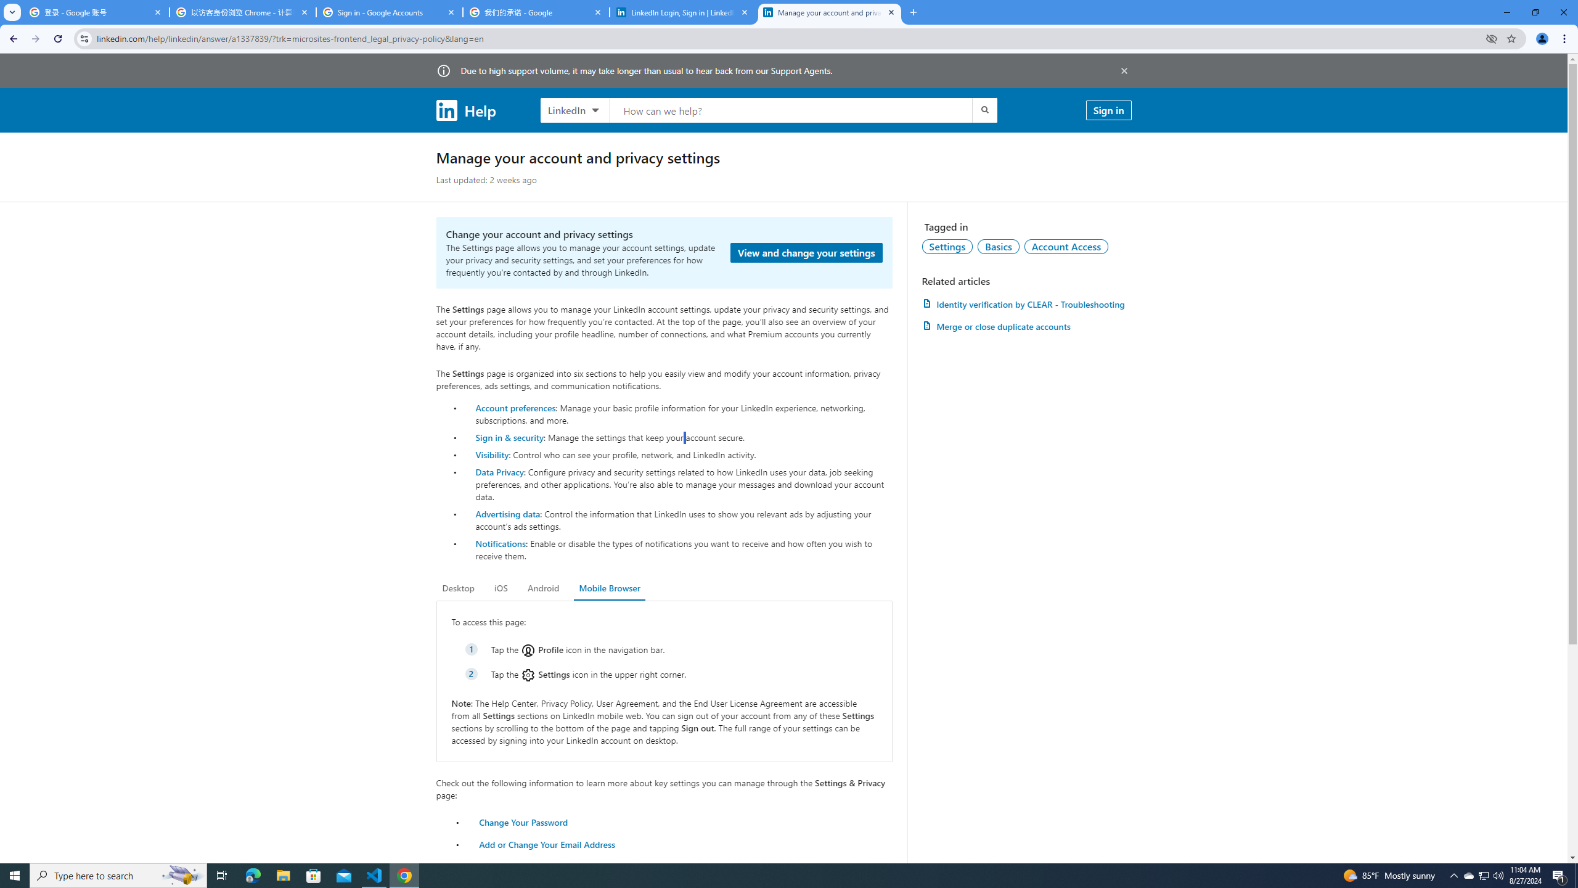 The width and height of the screenshot is (1578, 888). I want to click on Advertising data, so click(508, 513).